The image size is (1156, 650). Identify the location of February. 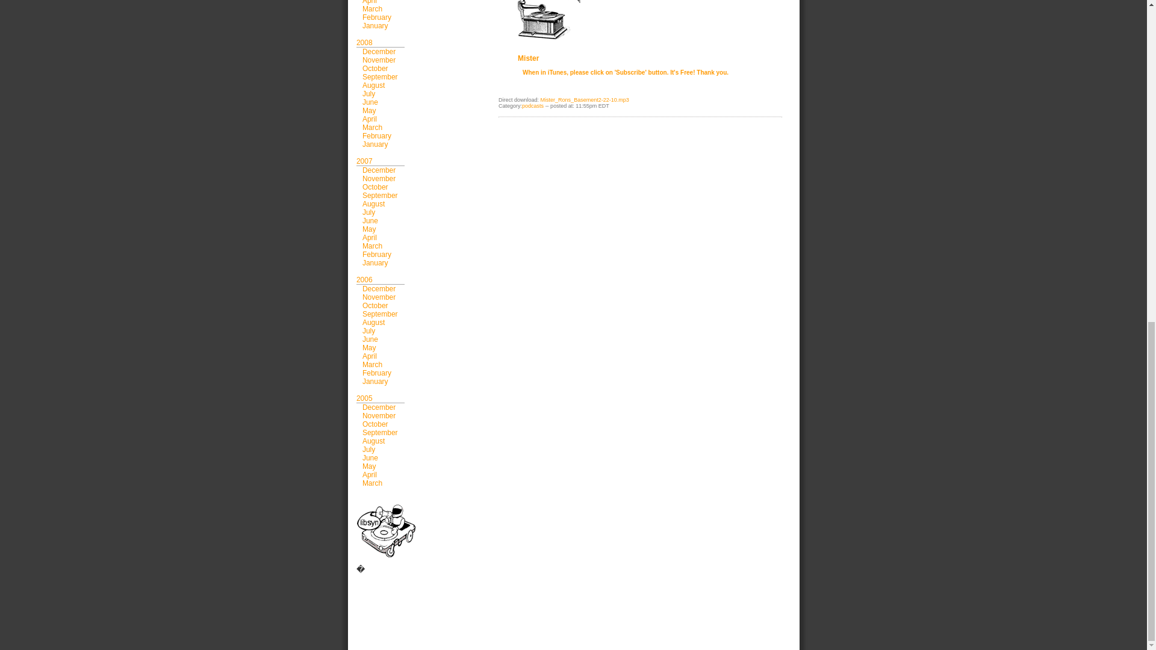
(377, 17).